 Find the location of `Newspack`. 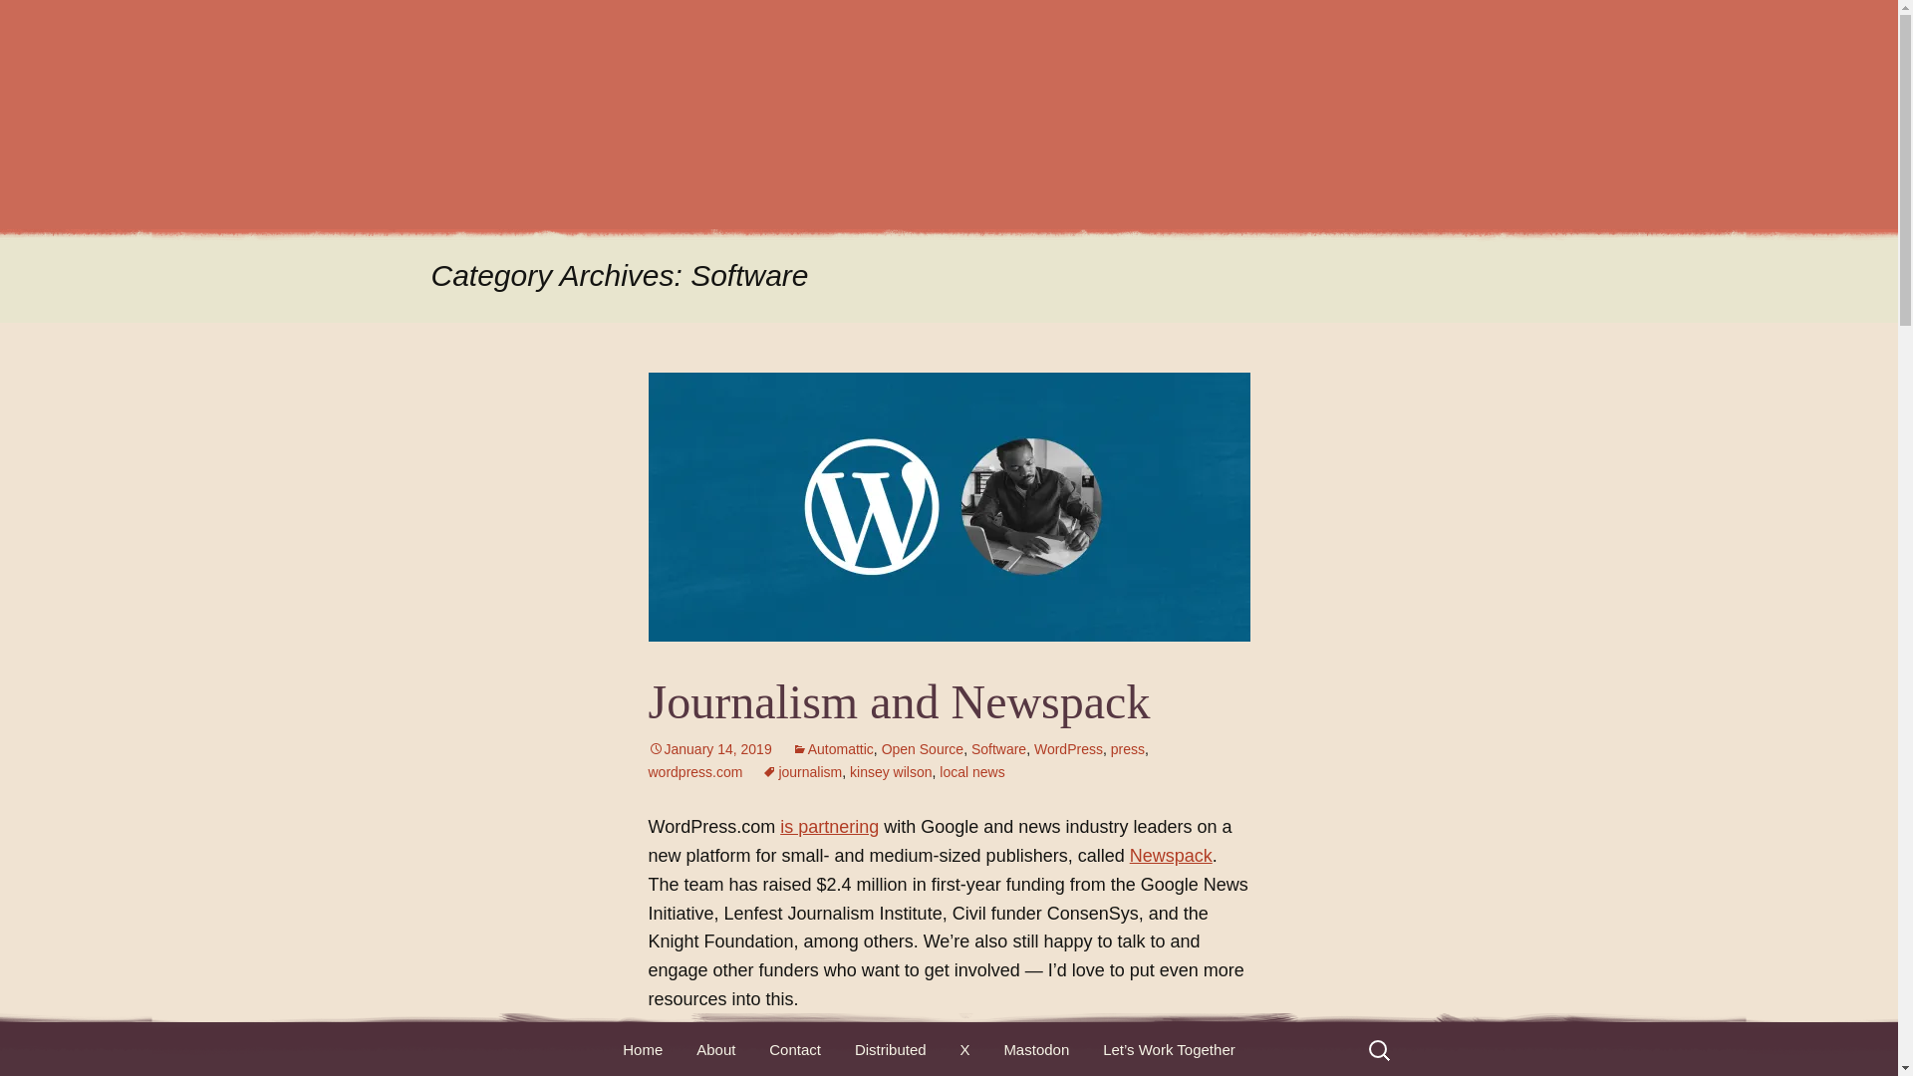

Newspack is located at coordinates (1172, 855).